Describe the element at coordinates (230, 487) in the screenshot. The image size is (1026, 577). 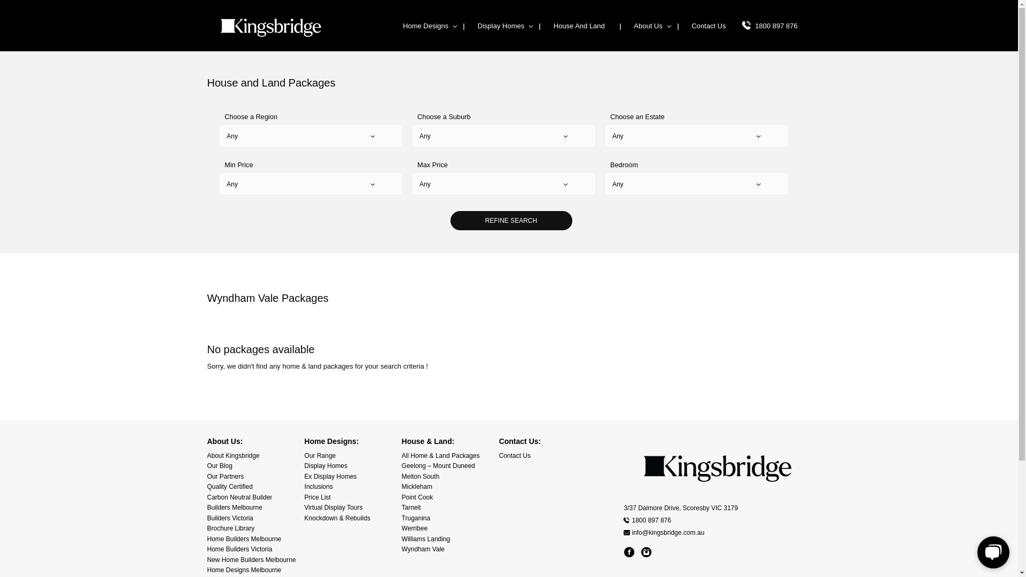
I see `Quality Certified` at that location.